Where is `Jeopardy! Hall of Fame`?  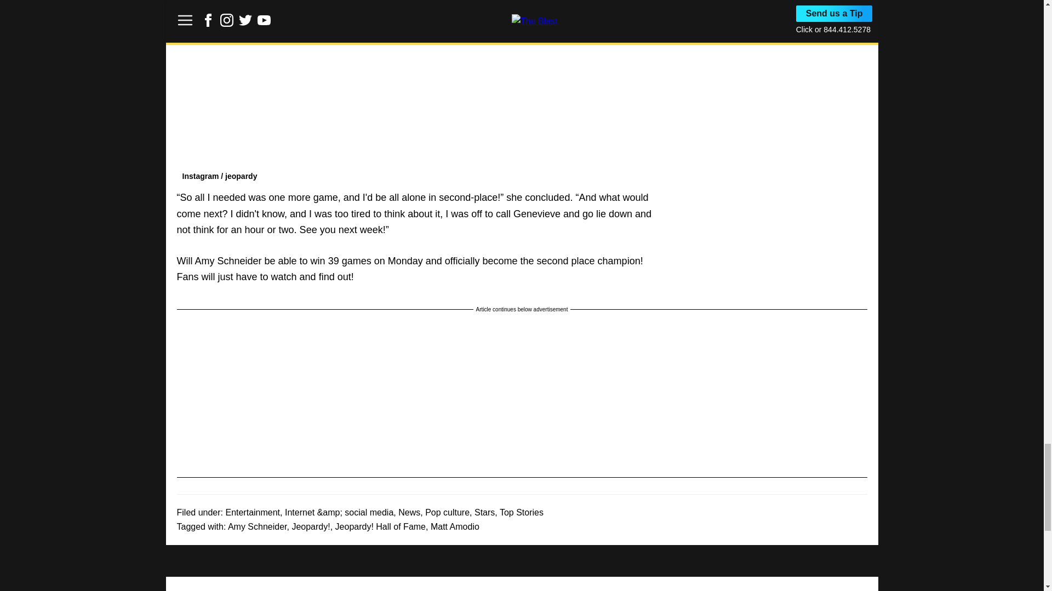
Jeopardy! Hall of Fame is located at coordinates (380, 526).